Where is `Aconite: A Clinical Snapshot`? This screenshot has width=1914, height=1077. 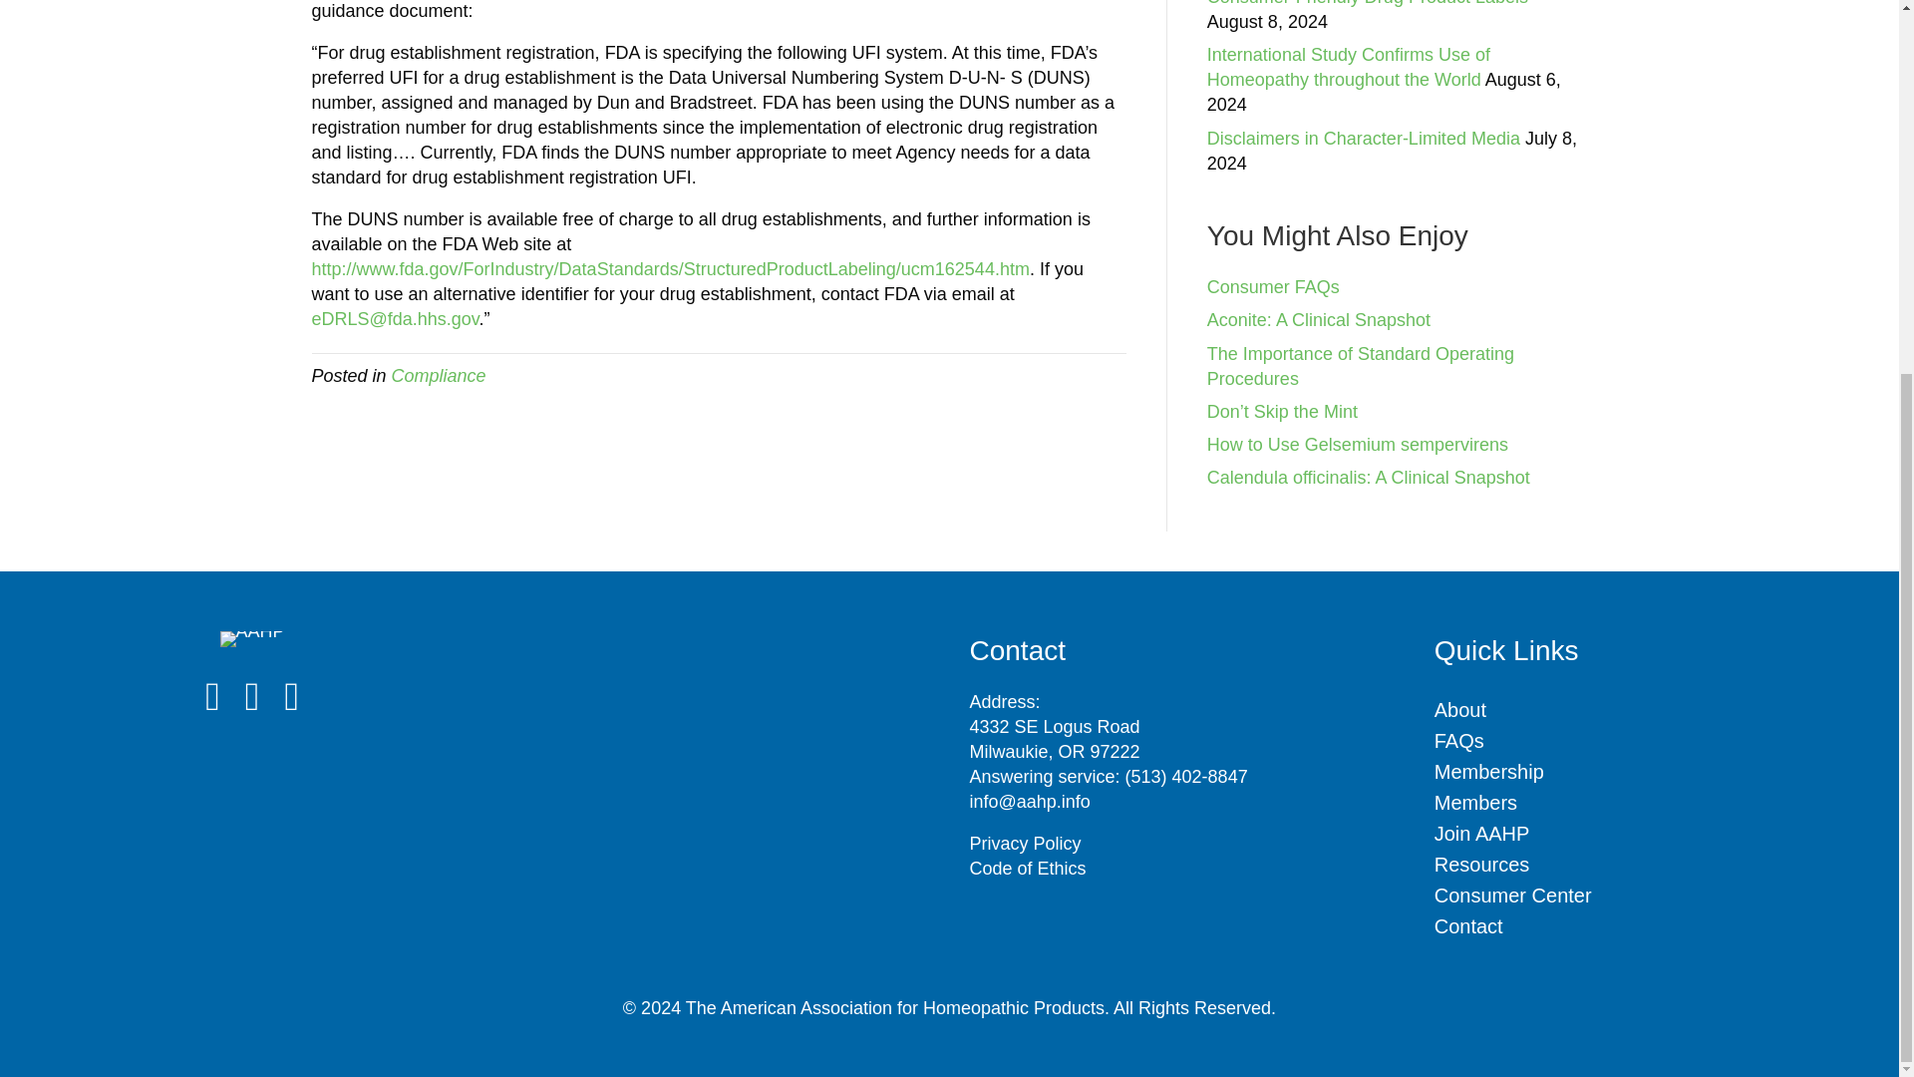 Aconite: A Clinical Snapshot is located at coordinates (1318, 319).